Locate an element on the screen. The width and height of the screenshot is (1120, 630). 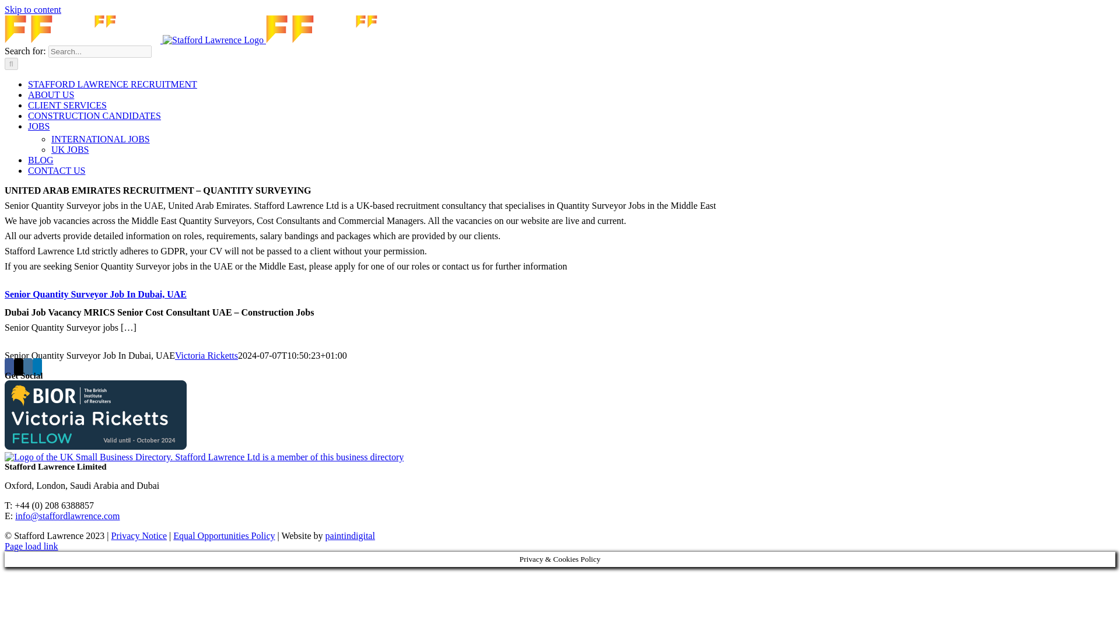
STAFFORD LAWRENCE RECRUITMENT is located at coordinates (112, 84).